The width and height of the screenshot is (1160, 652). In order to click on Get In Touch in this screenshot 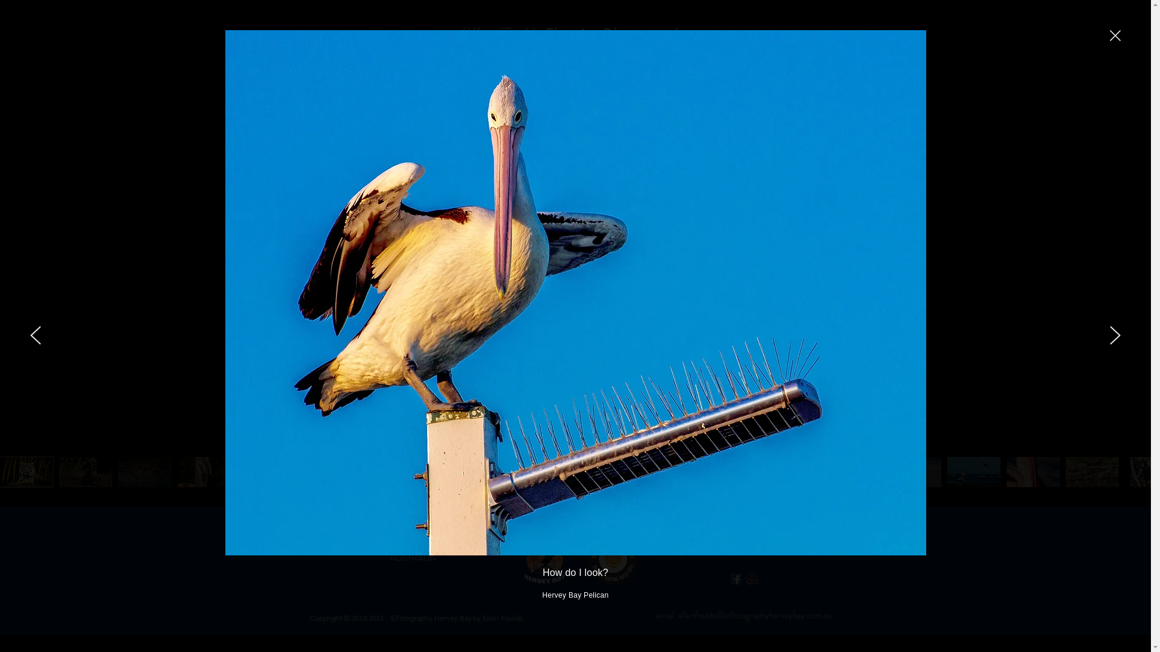, I will do `click(736, 122)`.